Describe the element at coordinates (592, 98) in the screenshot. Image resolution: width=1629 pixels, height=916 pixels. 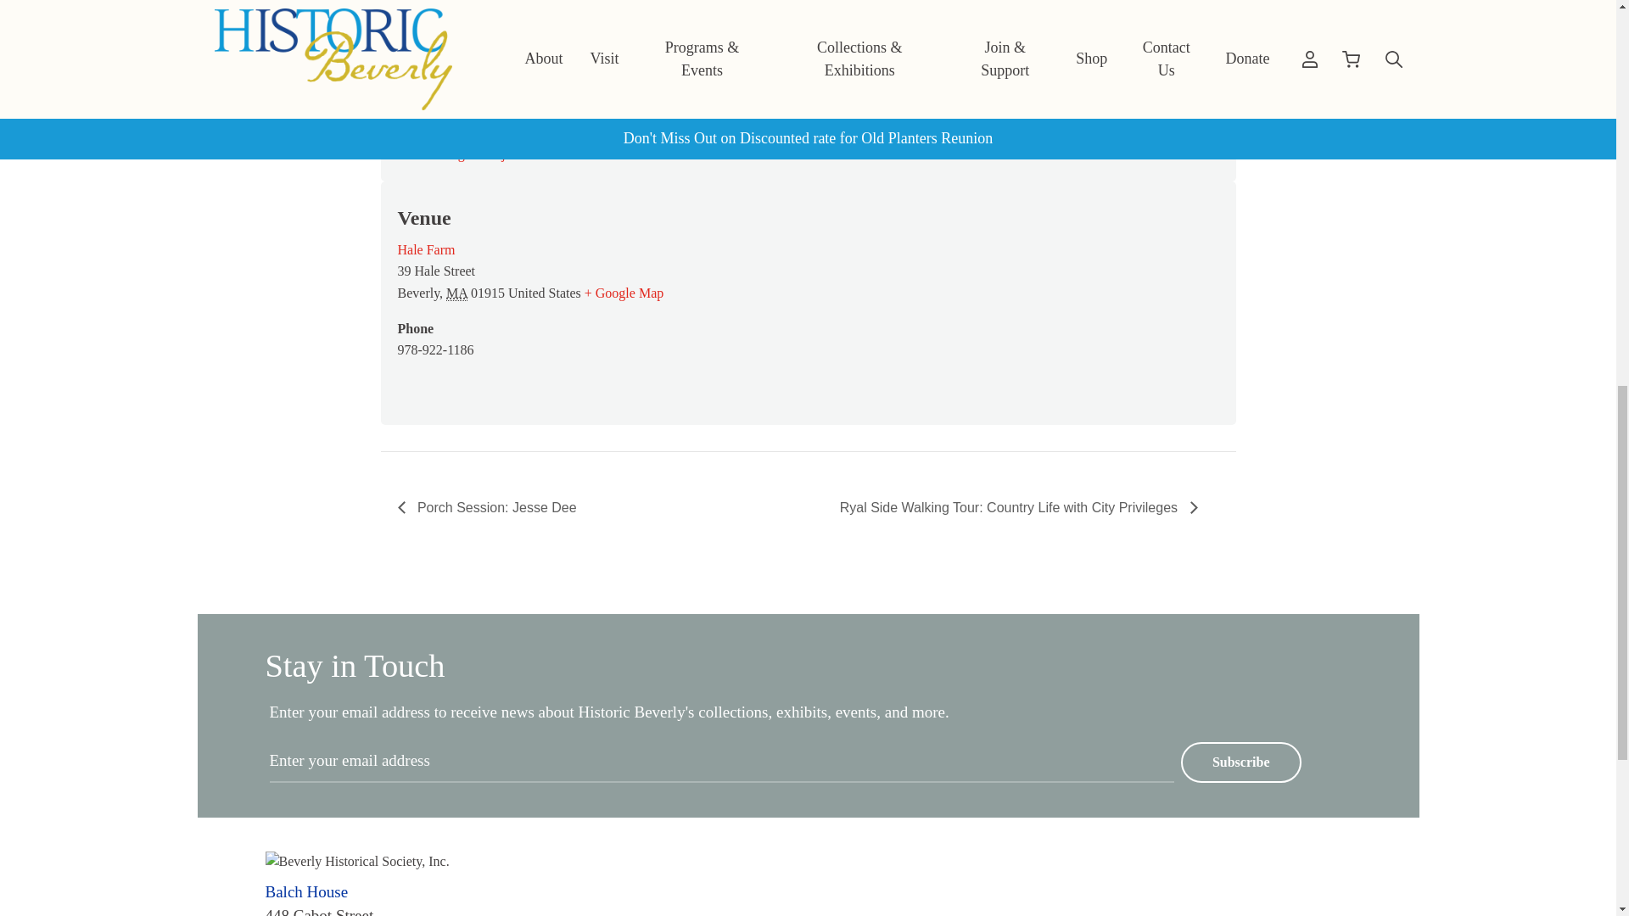
I see `2021-07-17` at that location.